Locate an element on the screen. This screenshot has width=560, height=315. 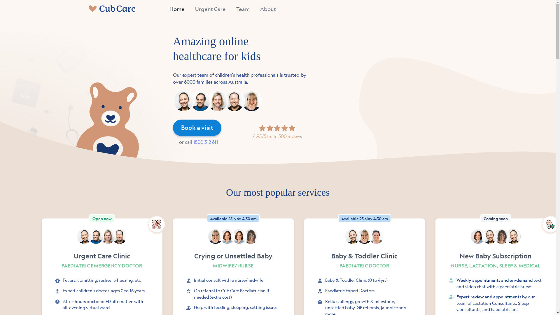
Jodie Moar is located at coordinates (502, 237).